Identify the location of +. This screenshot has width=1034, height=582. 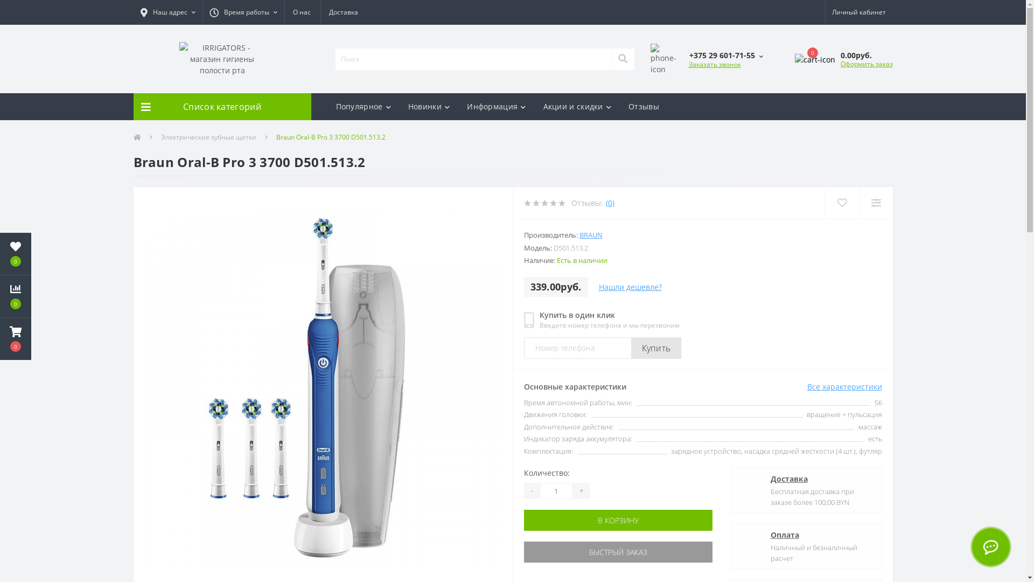
(581, 491).